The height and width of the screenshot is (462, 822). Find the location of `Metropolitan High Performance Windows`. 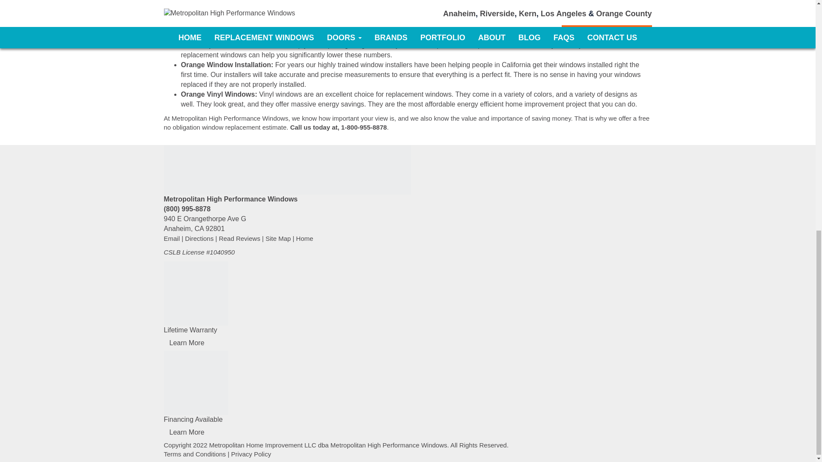

Metropolitan High Performance Windows is located at coordinates (287, 169).